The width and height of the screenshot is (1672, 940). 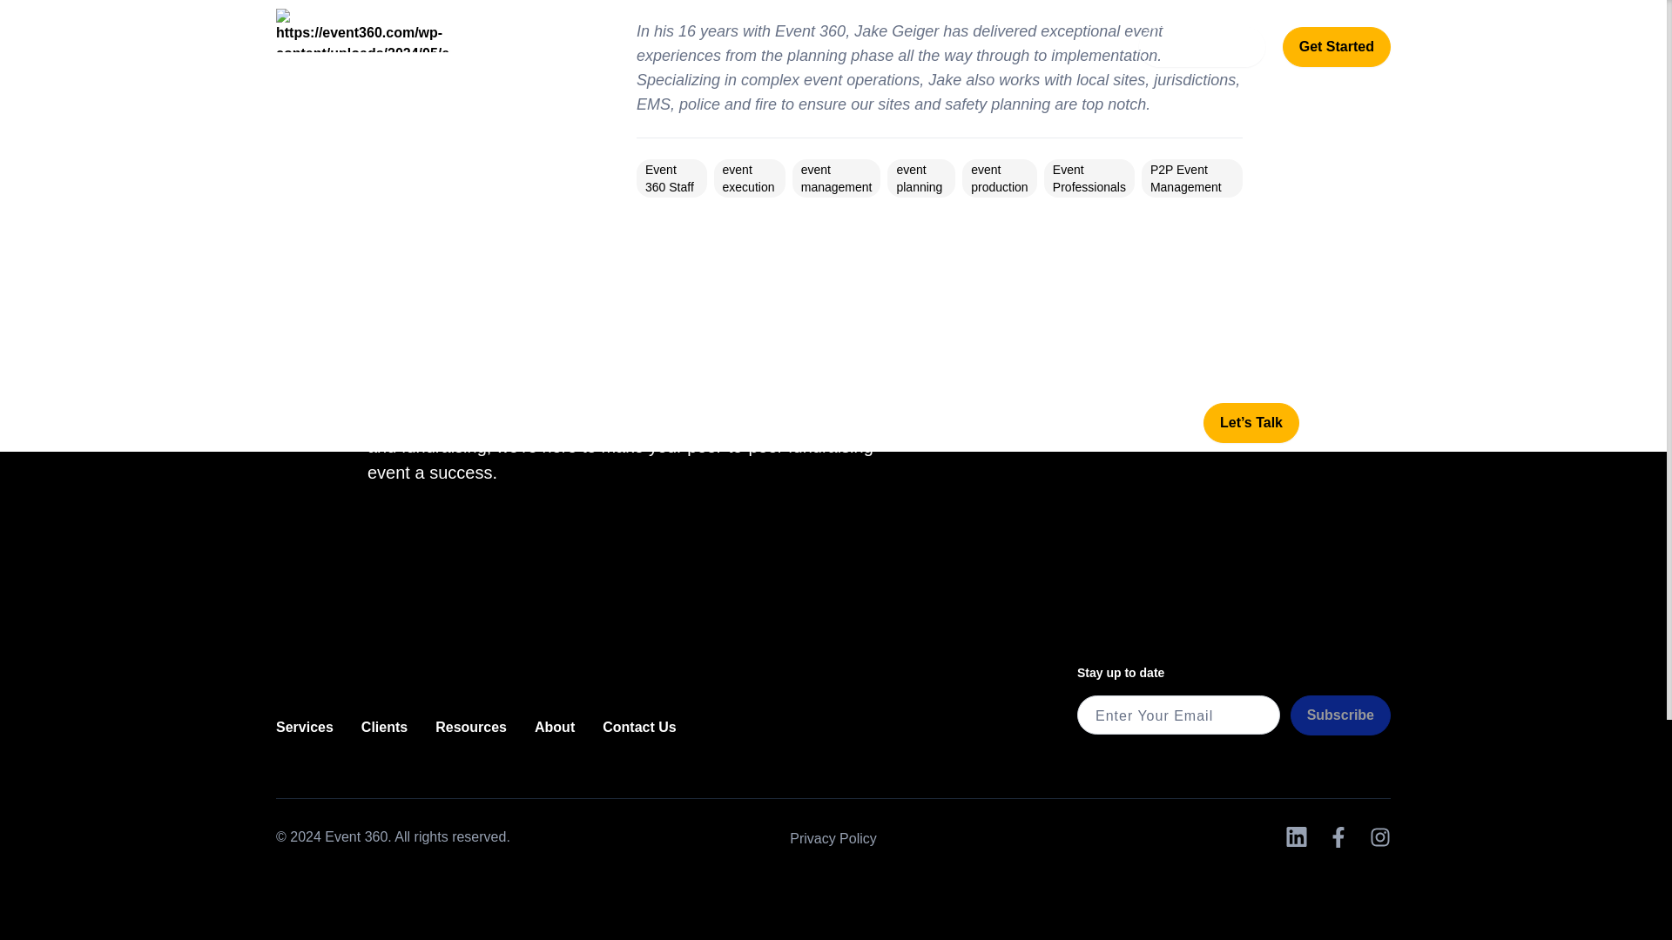 I want to click on event execution, so click(x=749, y=178).